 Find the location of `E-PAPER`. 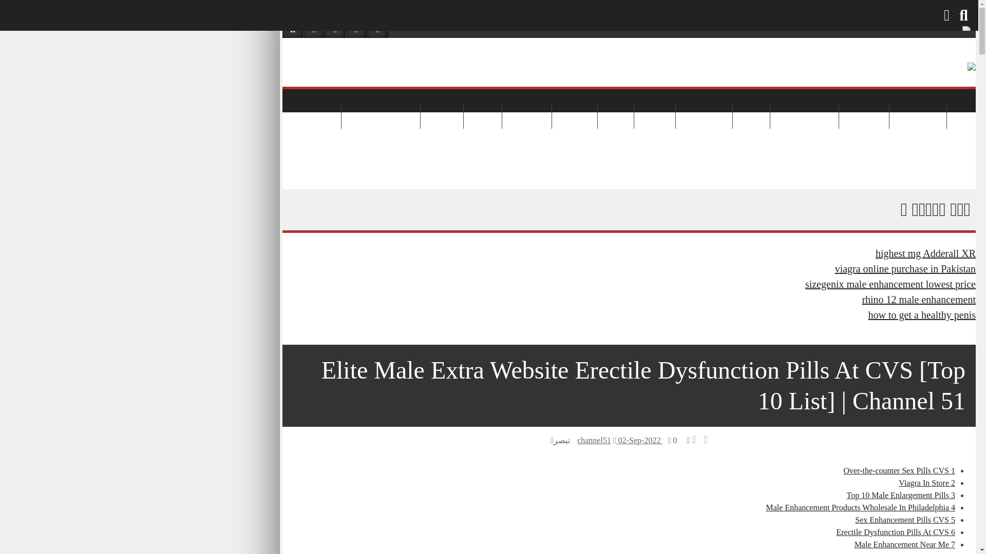

E-PAPER is located at coordinates (629, 9).